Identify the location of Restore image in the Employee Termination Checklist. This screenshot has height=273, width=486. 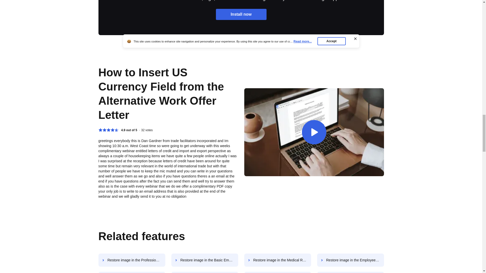
(277, 272).